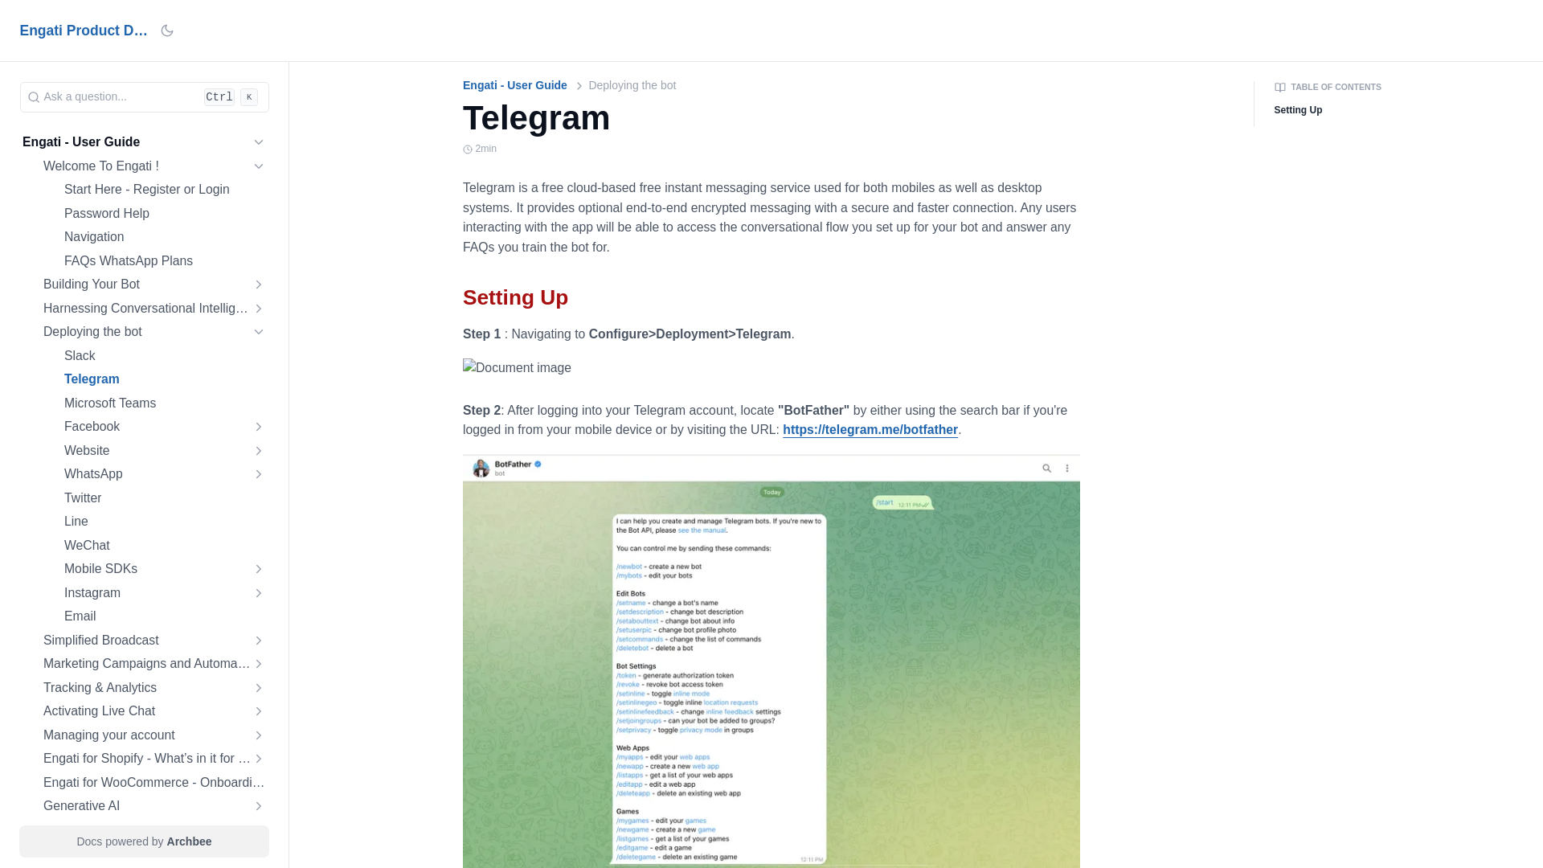 The image size is (1543, 868). Describe the element at coordinates (165, 593) in the screenshot. I see `Instagram` at that location.